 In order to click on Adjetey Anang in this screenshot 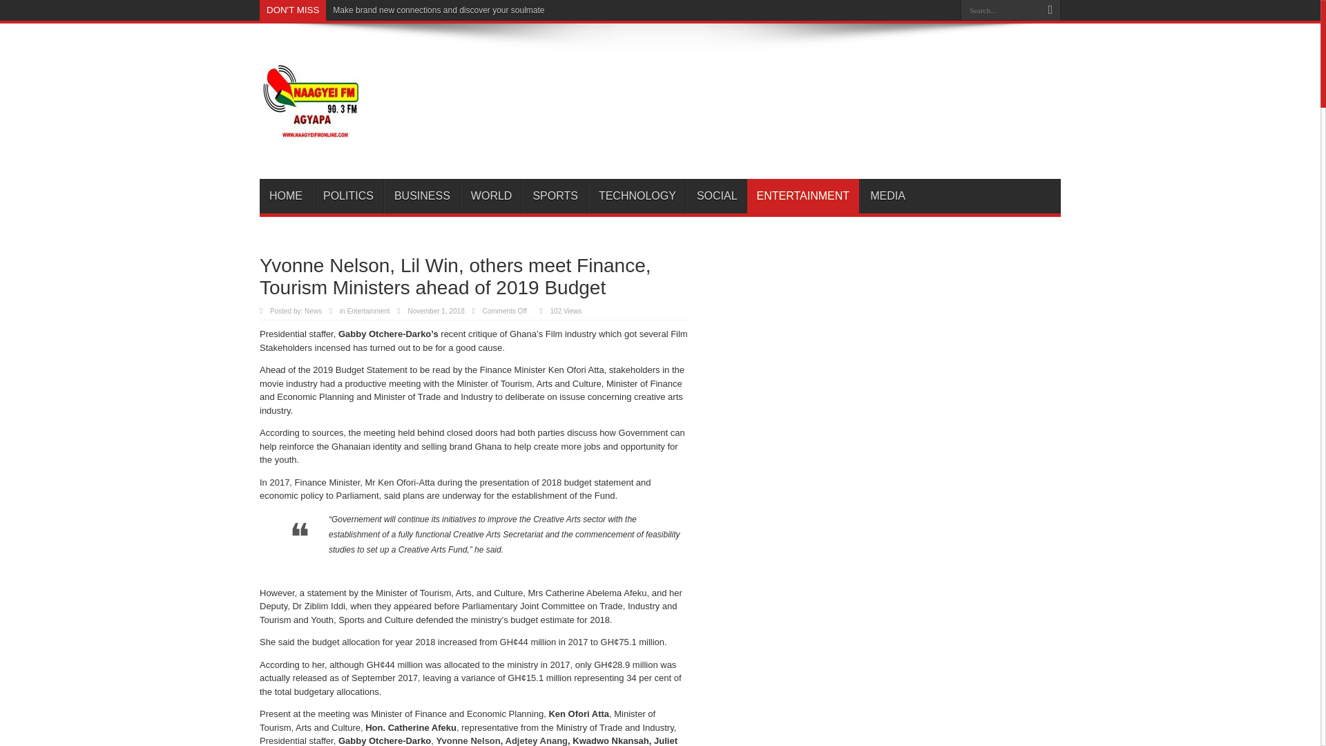, I will do `click(537, 740)`.